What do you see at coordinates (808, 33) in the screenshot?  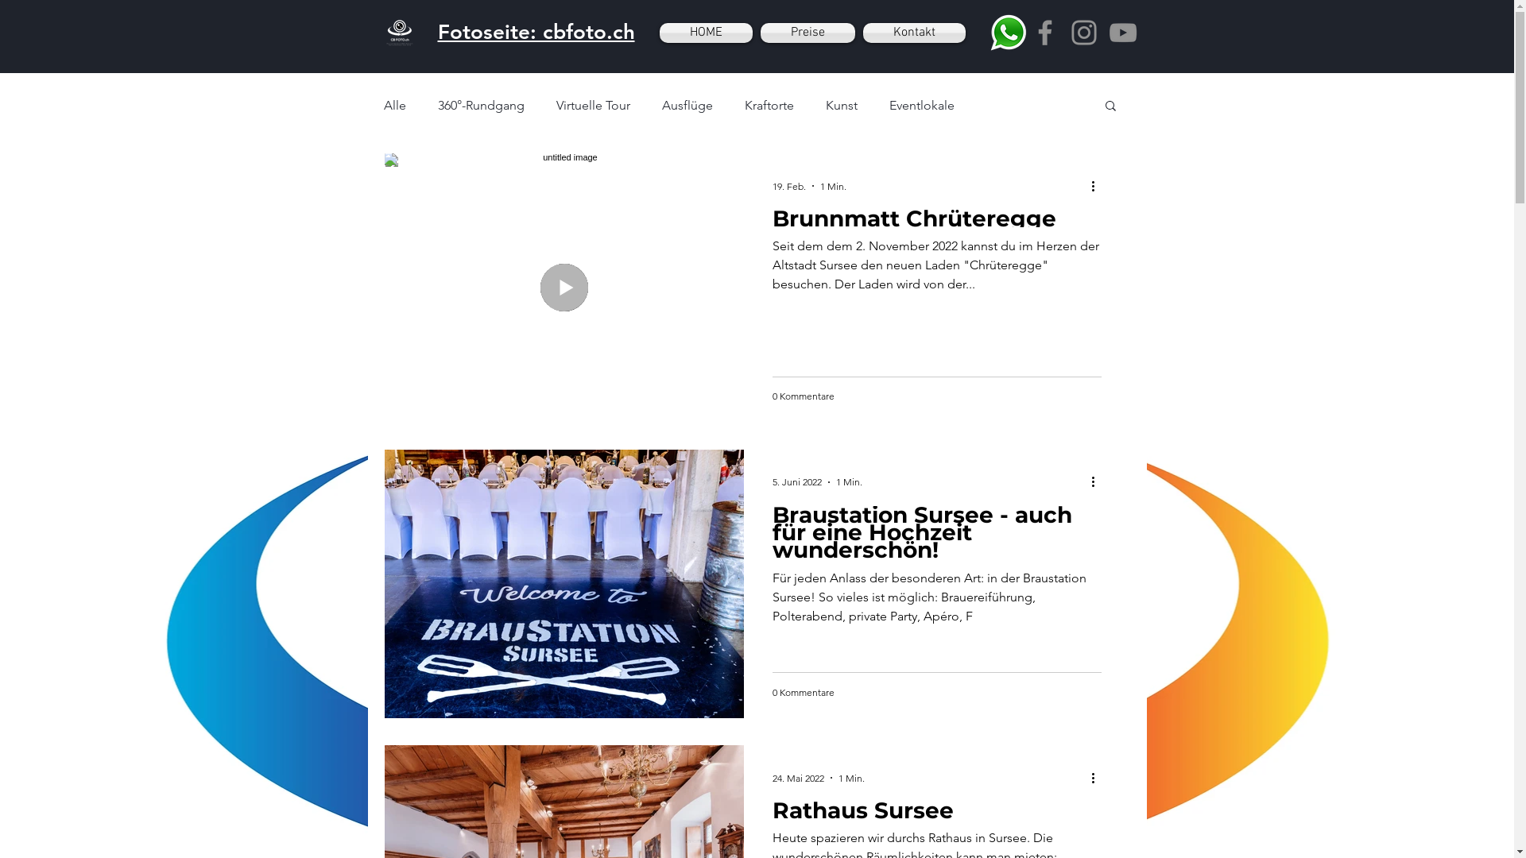 I see `Preise` at bounding box center [808, 33].